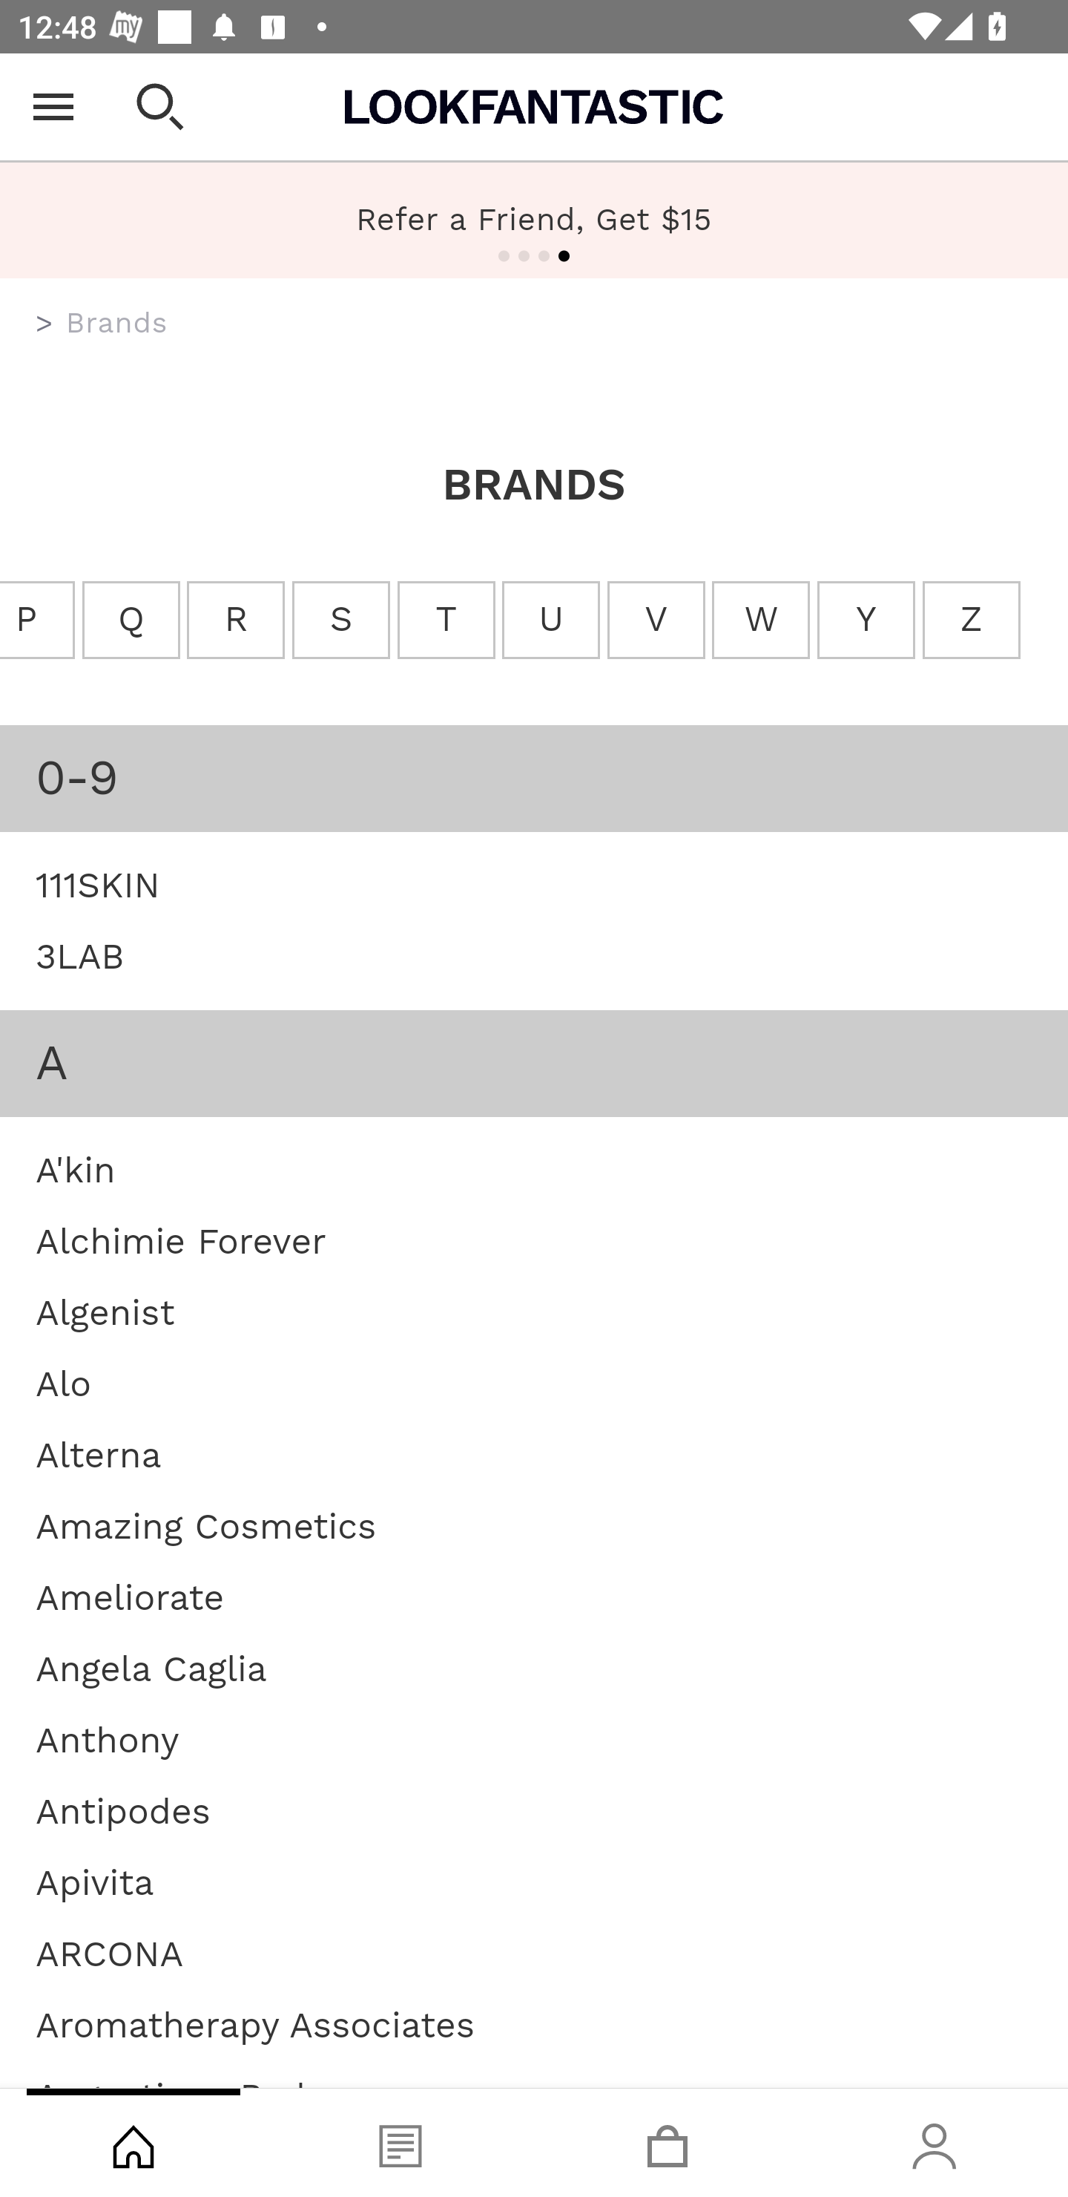  Describe the element at coordinates (98, 883) in the screenshot. I see `111SKIN` at that location.